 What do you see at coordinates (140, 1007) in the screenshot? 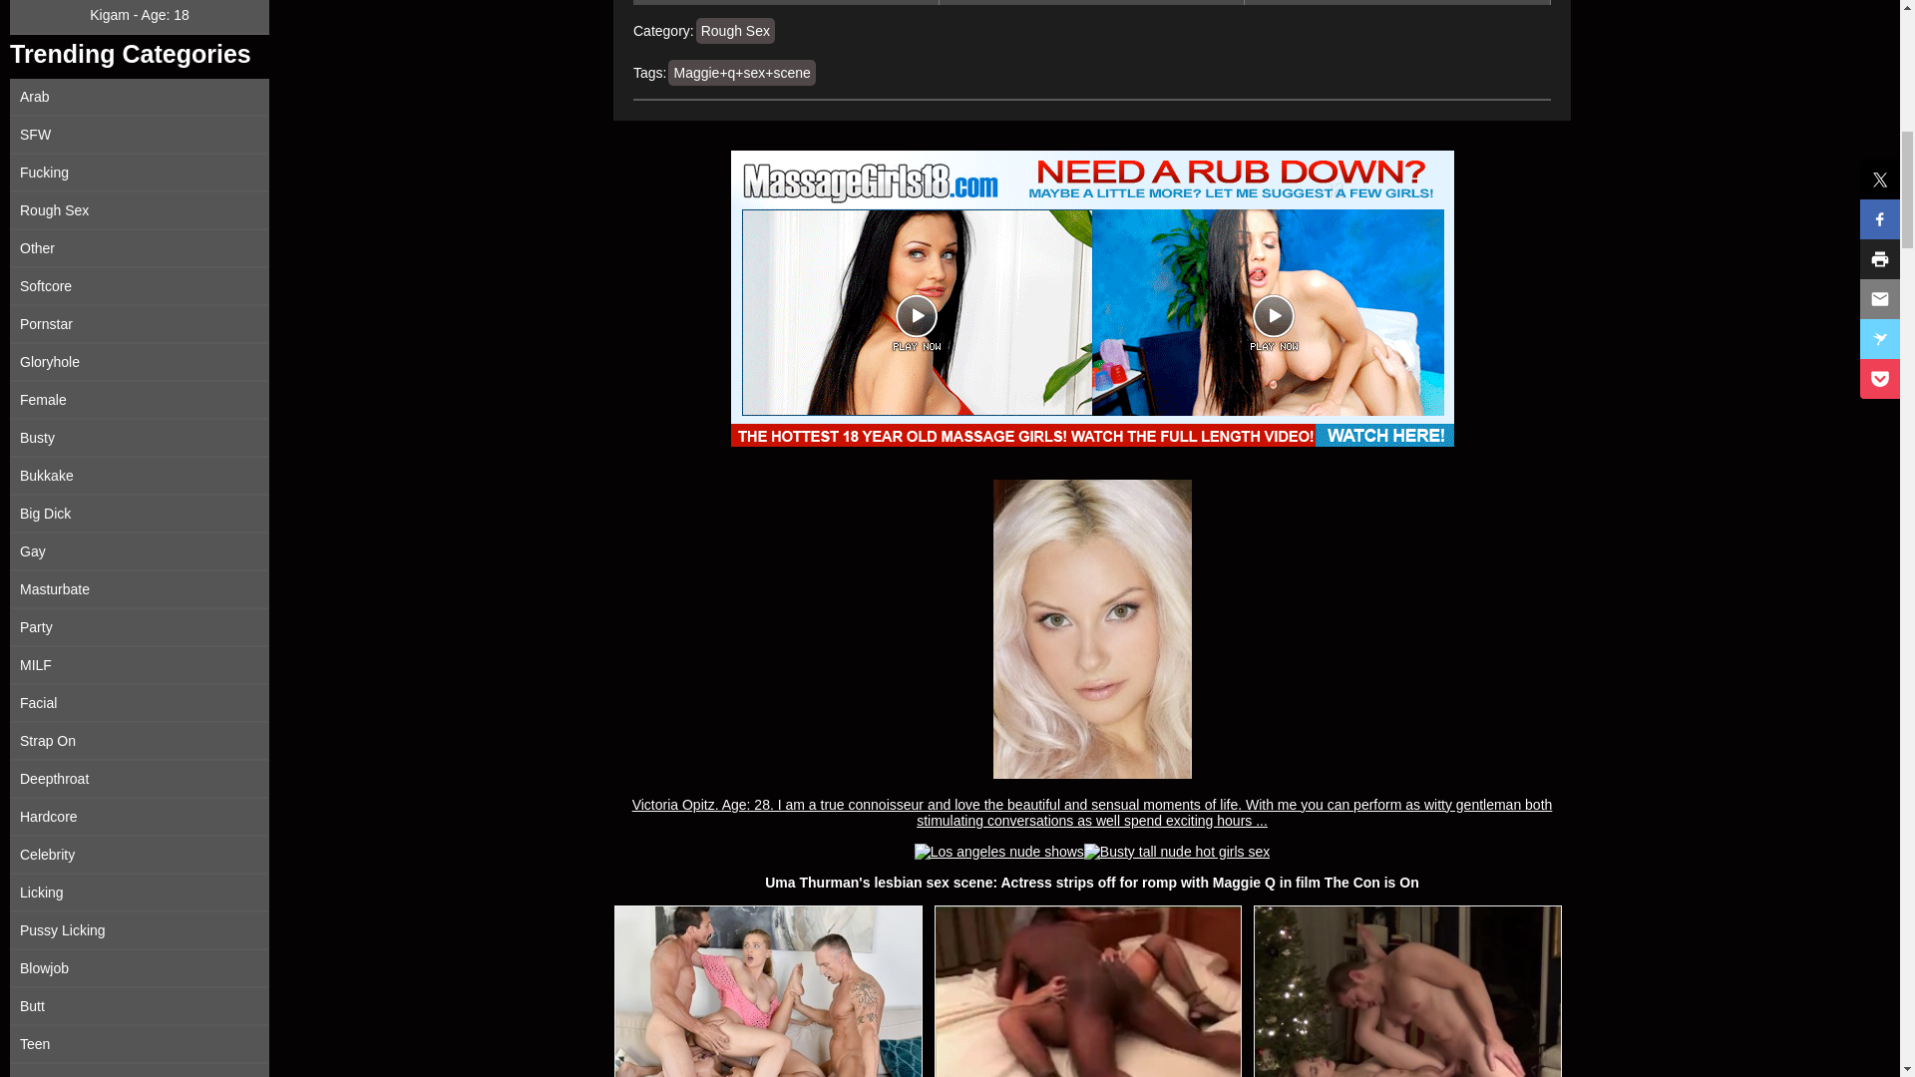
I see `Butt` at bounding box center [140, 1007].